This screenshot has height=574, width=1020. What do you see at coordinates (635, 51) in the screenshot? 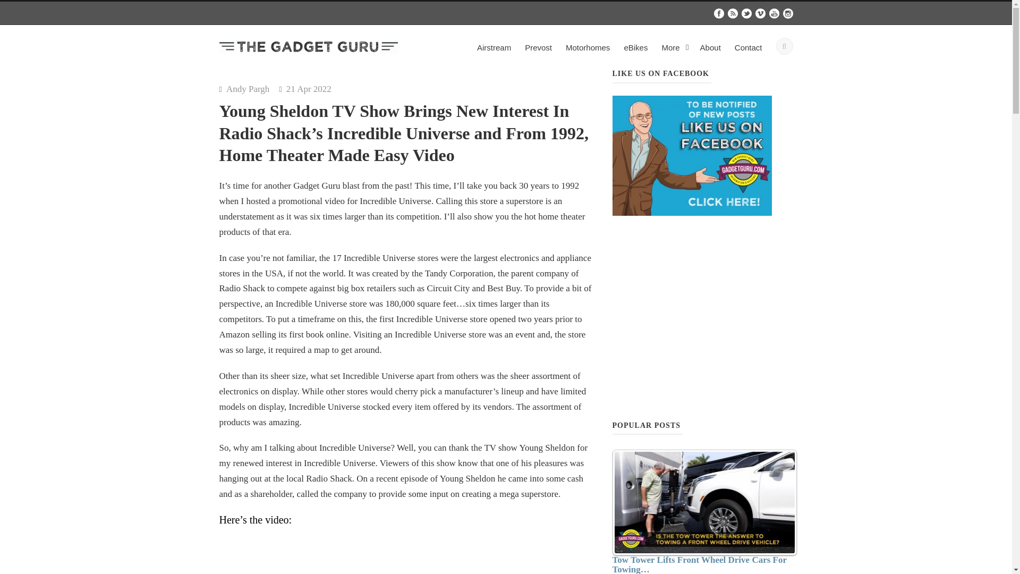
I see `eBikes` at bounding box center [635, 51].